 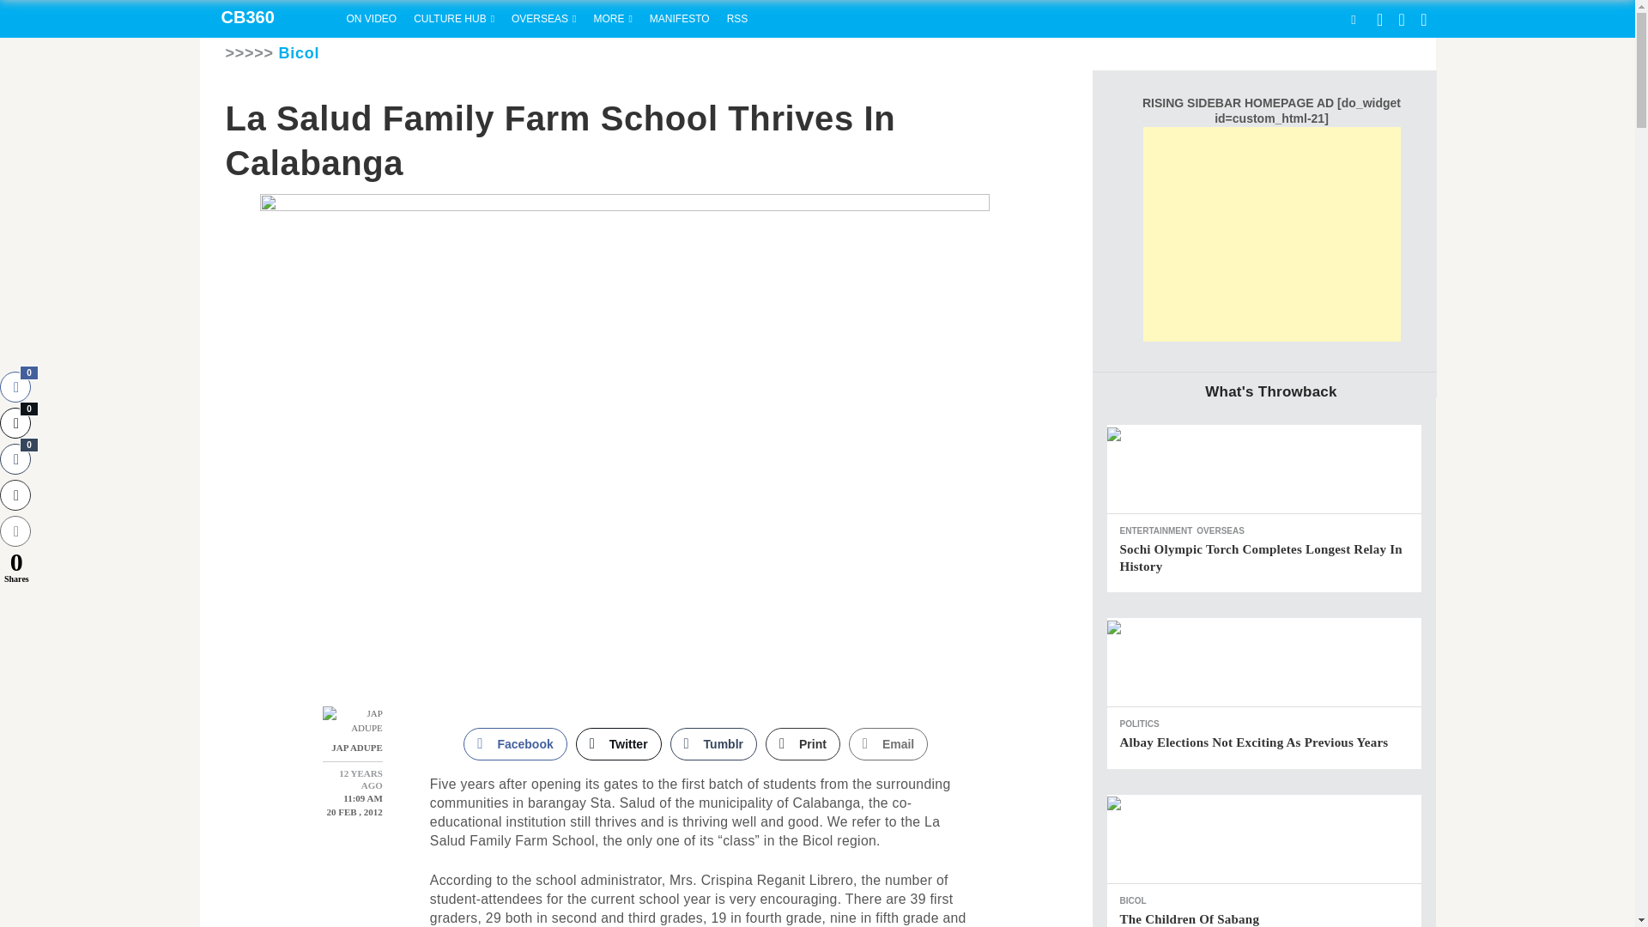 I want to click on MORE, so click(x=613, y=19).